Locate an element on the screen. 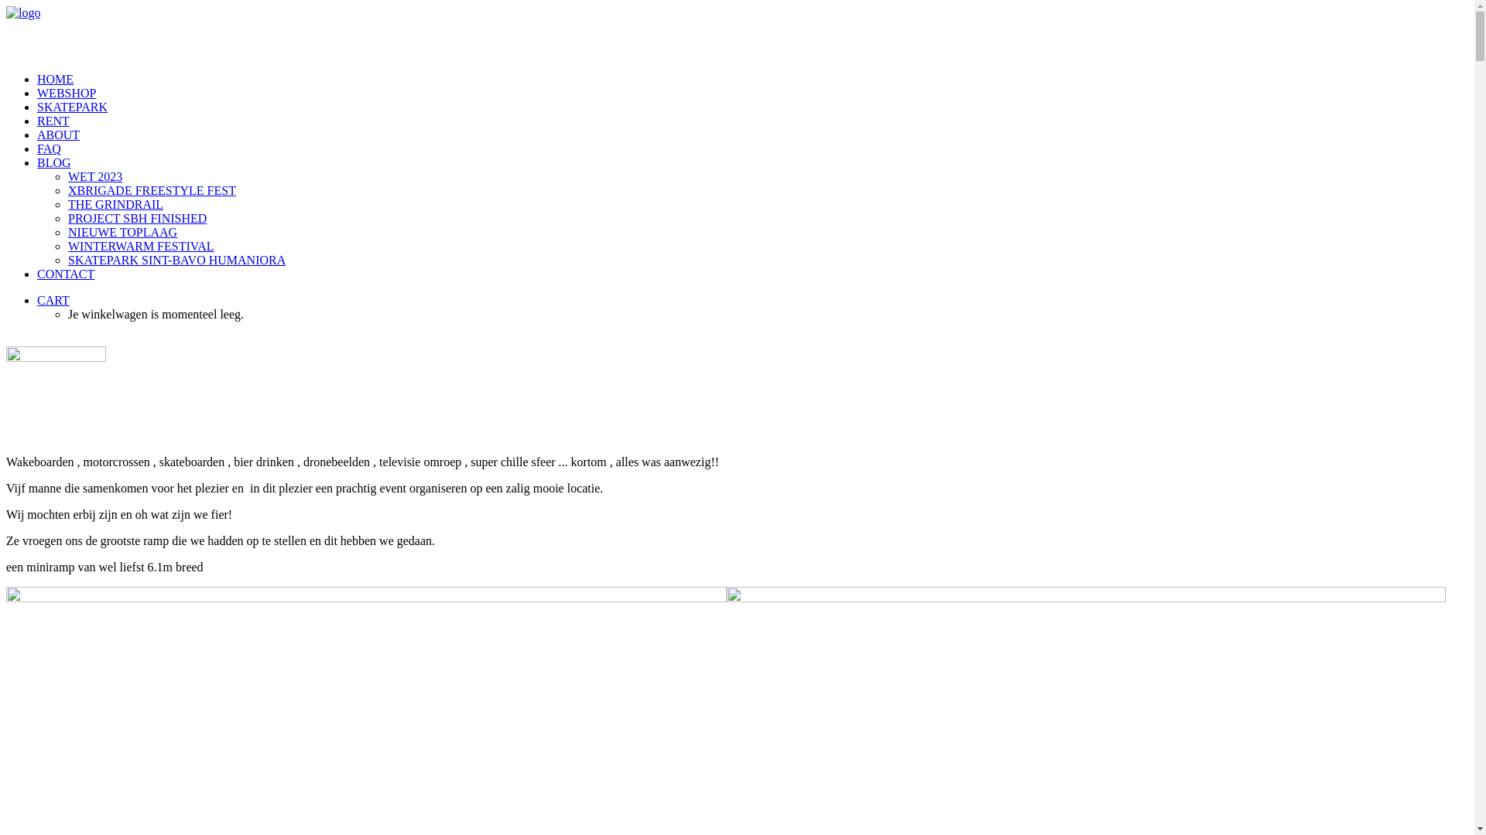 The width and height of the screenshot is (1486, 835). BLOG is located at coordinates (54, 162).